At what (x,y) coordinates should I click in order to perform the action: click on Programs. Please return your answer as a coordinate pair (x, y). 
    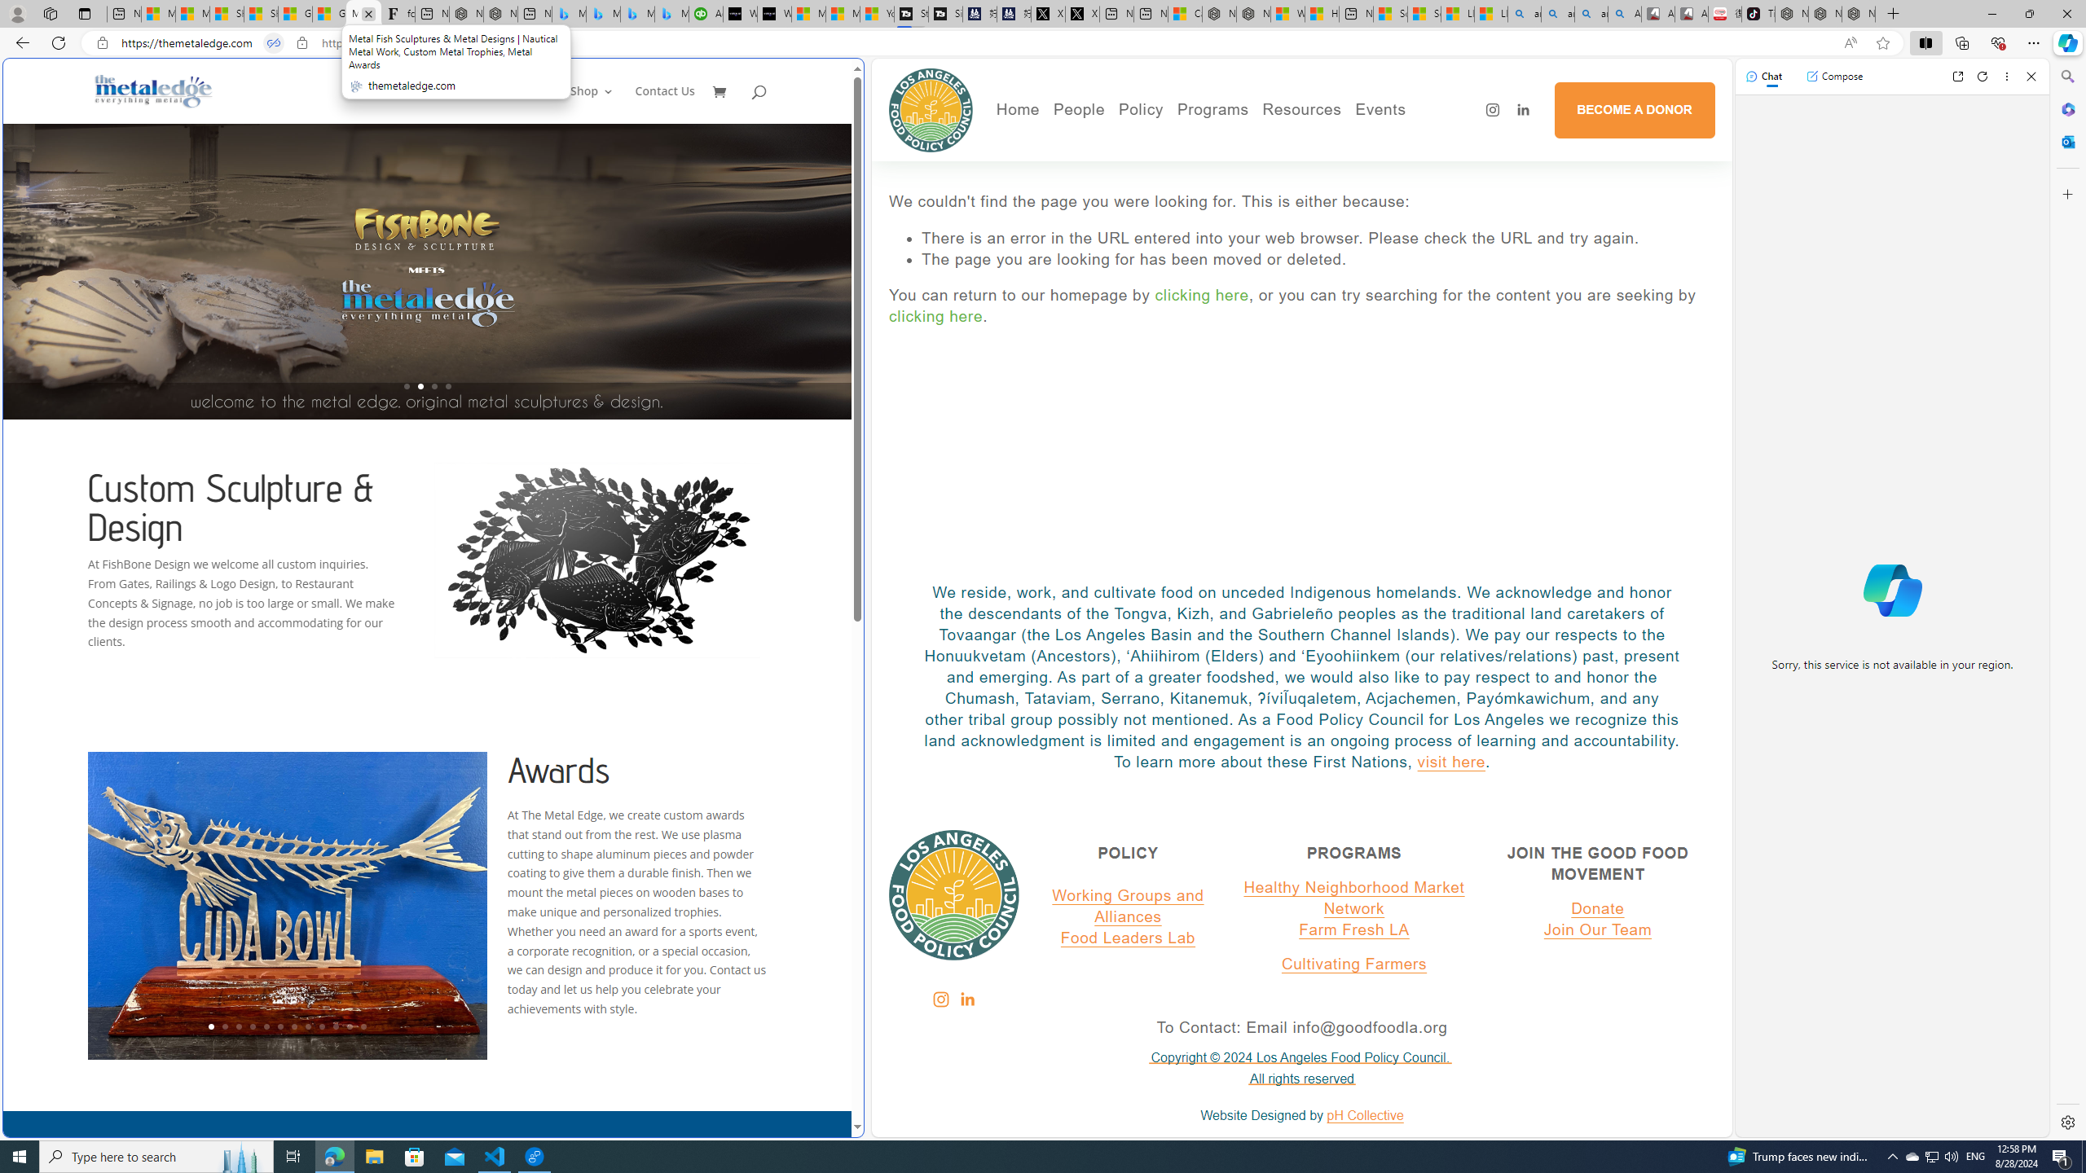
    Looking at the image, I should click on (1212, 109).